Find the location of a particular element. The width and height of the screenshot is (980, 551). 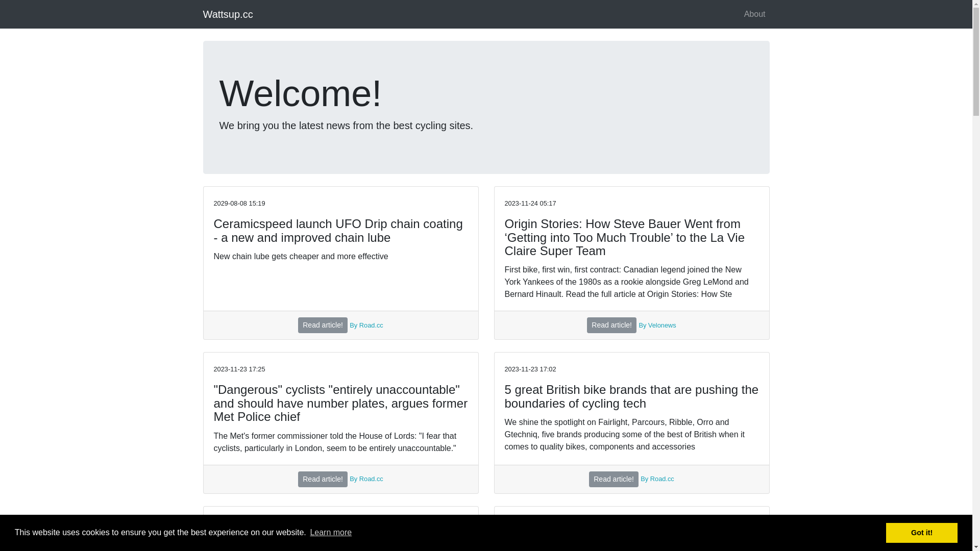

Wattsup.cc is located at coordinates (228, 14).